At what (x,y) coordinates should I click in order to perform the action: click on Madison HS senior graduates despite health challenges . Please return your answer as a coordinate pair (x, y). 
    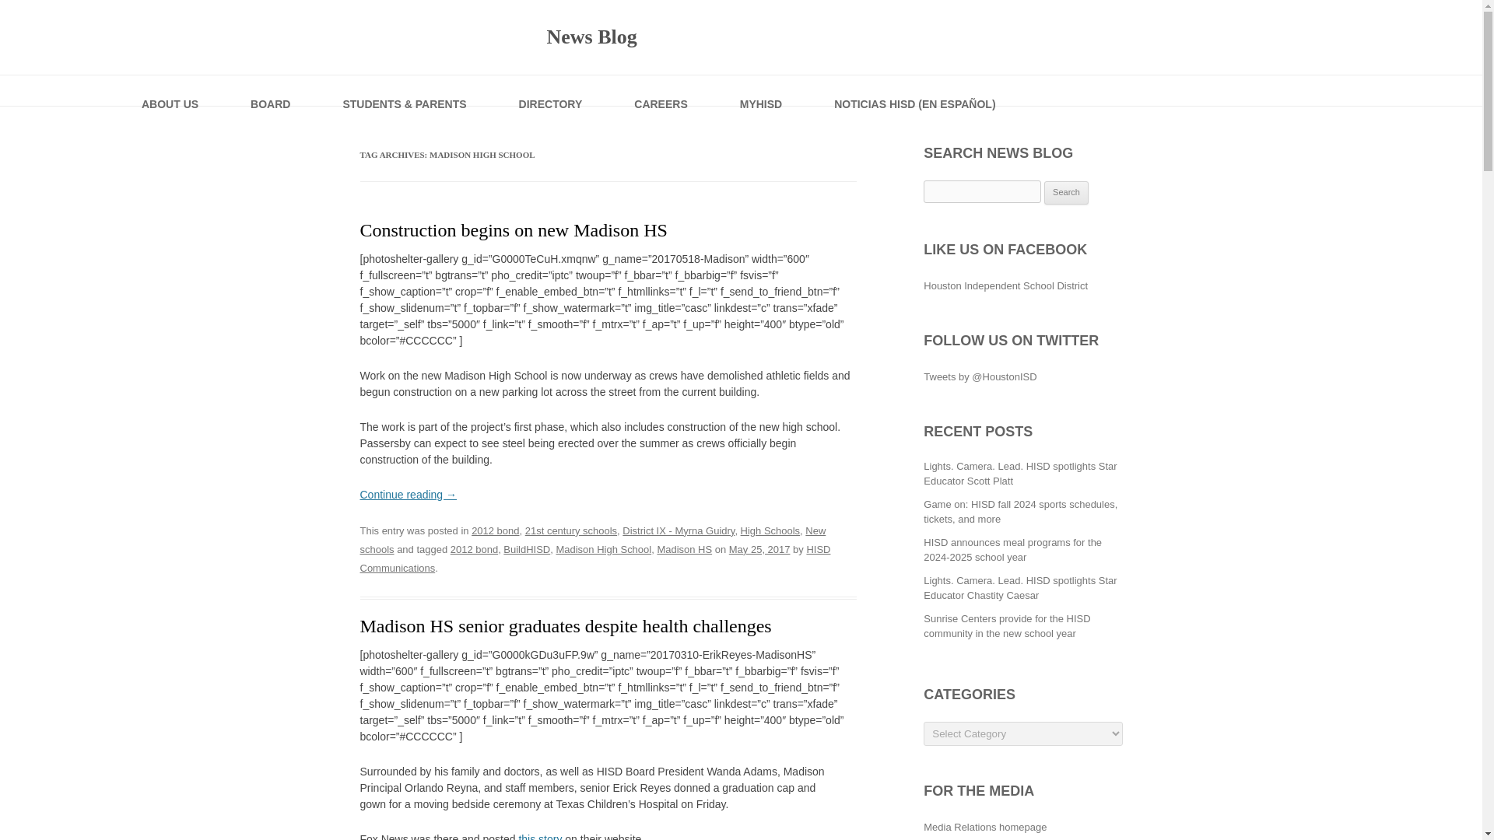
    Looking at the image, I should click on (567, 625).